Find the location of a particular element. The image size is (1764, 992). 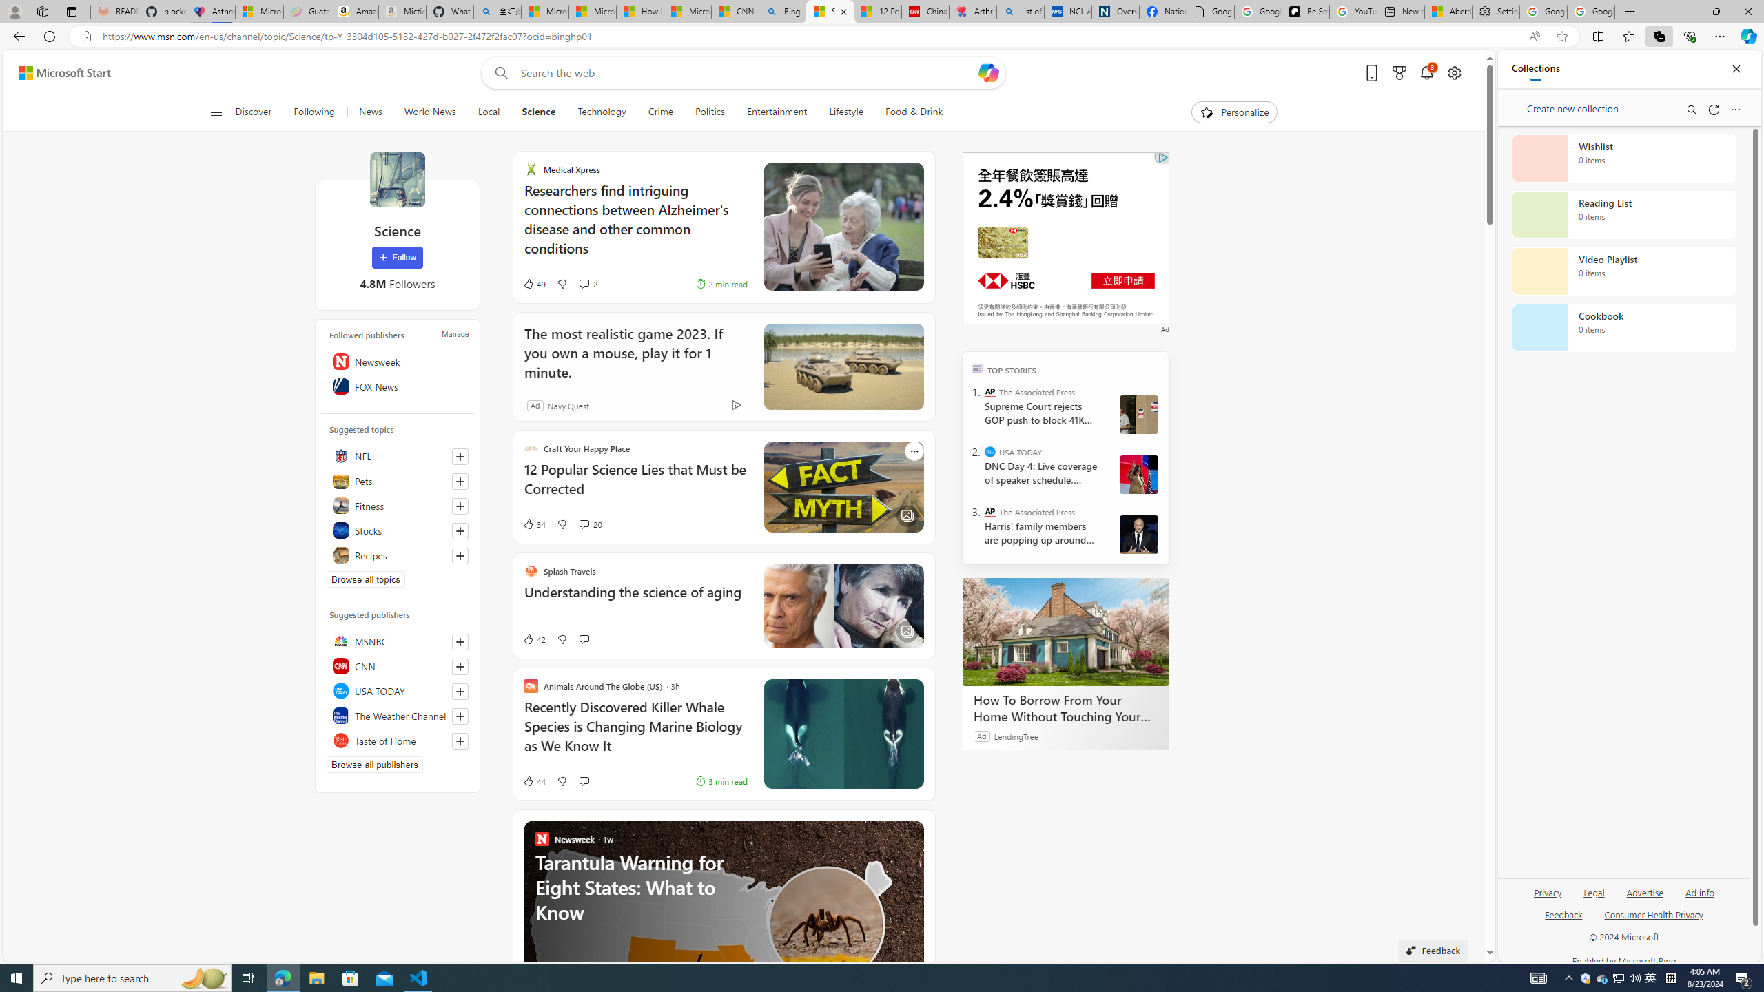

Web search is located at coordinates (499, 73).